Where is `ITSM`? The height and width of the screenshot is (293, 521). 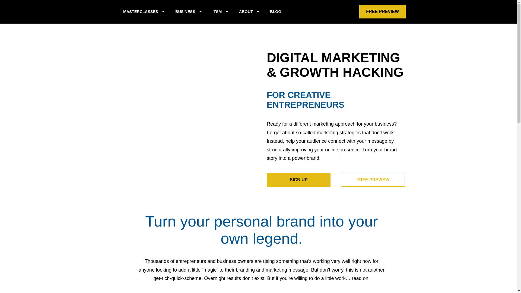 ITSM is located at coordinates (220, 12).